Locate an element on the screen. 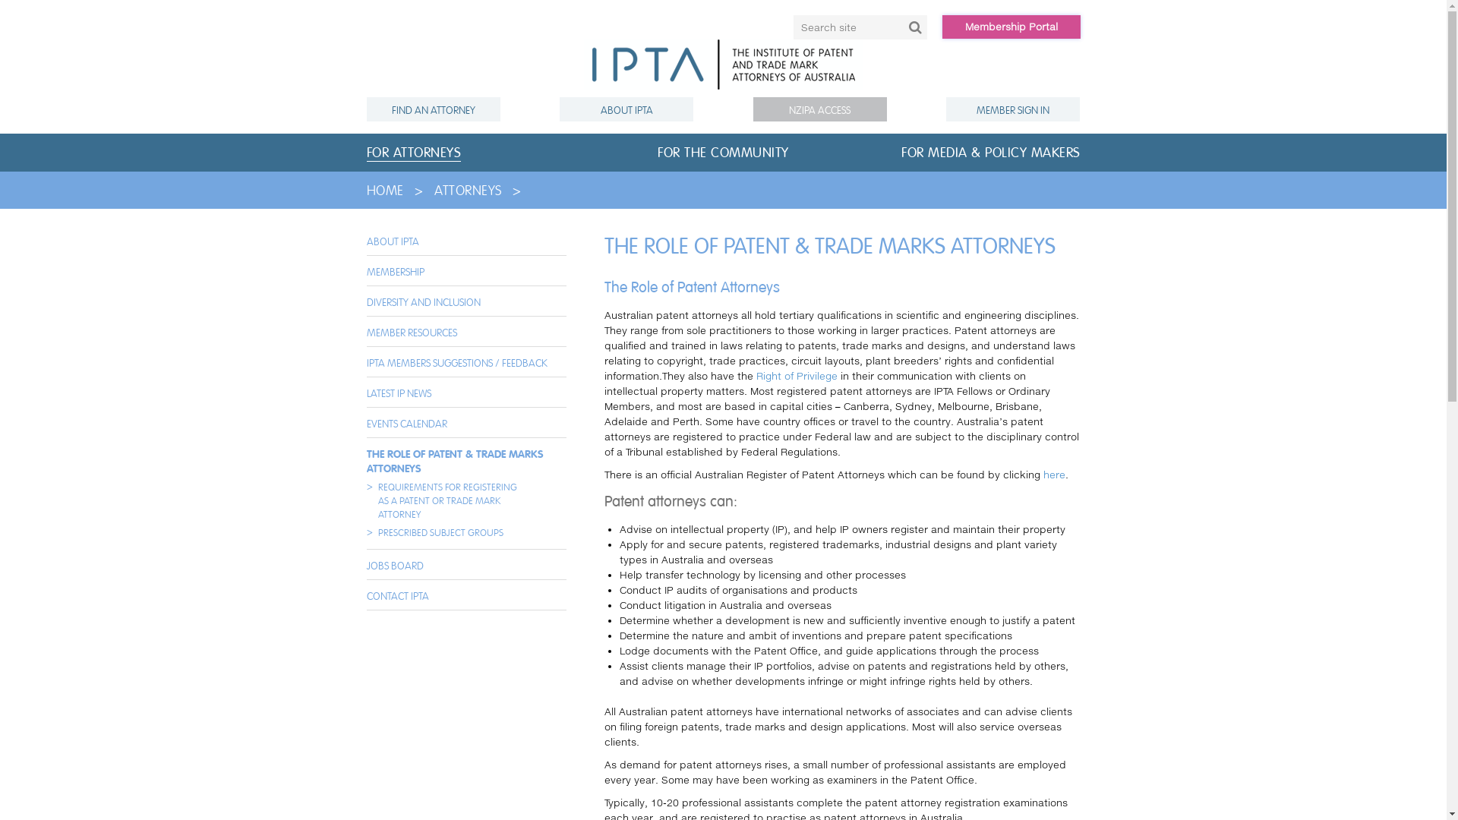  JOBS BOARD is located at coordinates (395, 566).